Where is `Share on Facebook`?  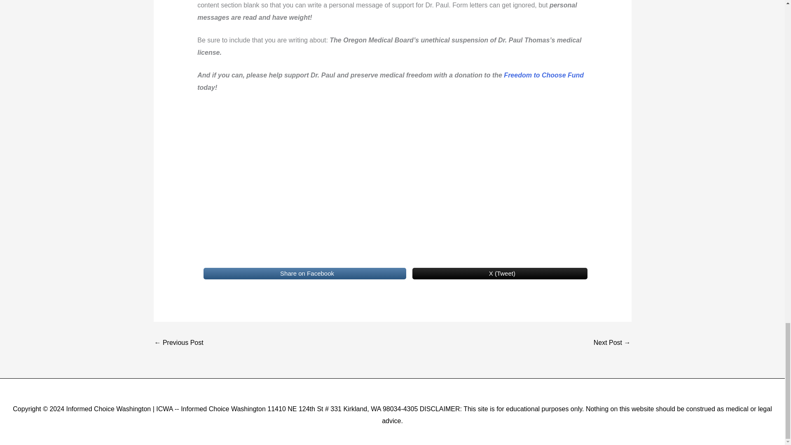 Share on Facebook is located at coordinates (305, 274).